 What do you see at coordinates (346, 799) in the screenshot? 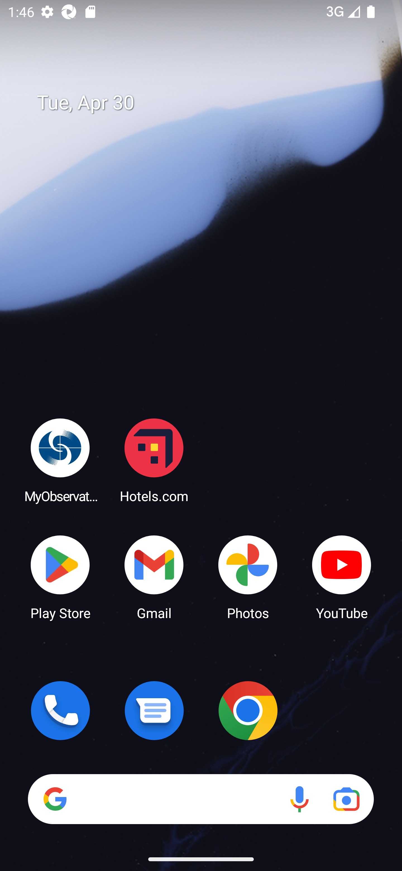
I see `Google Lens` at bounding box center [346, 799].